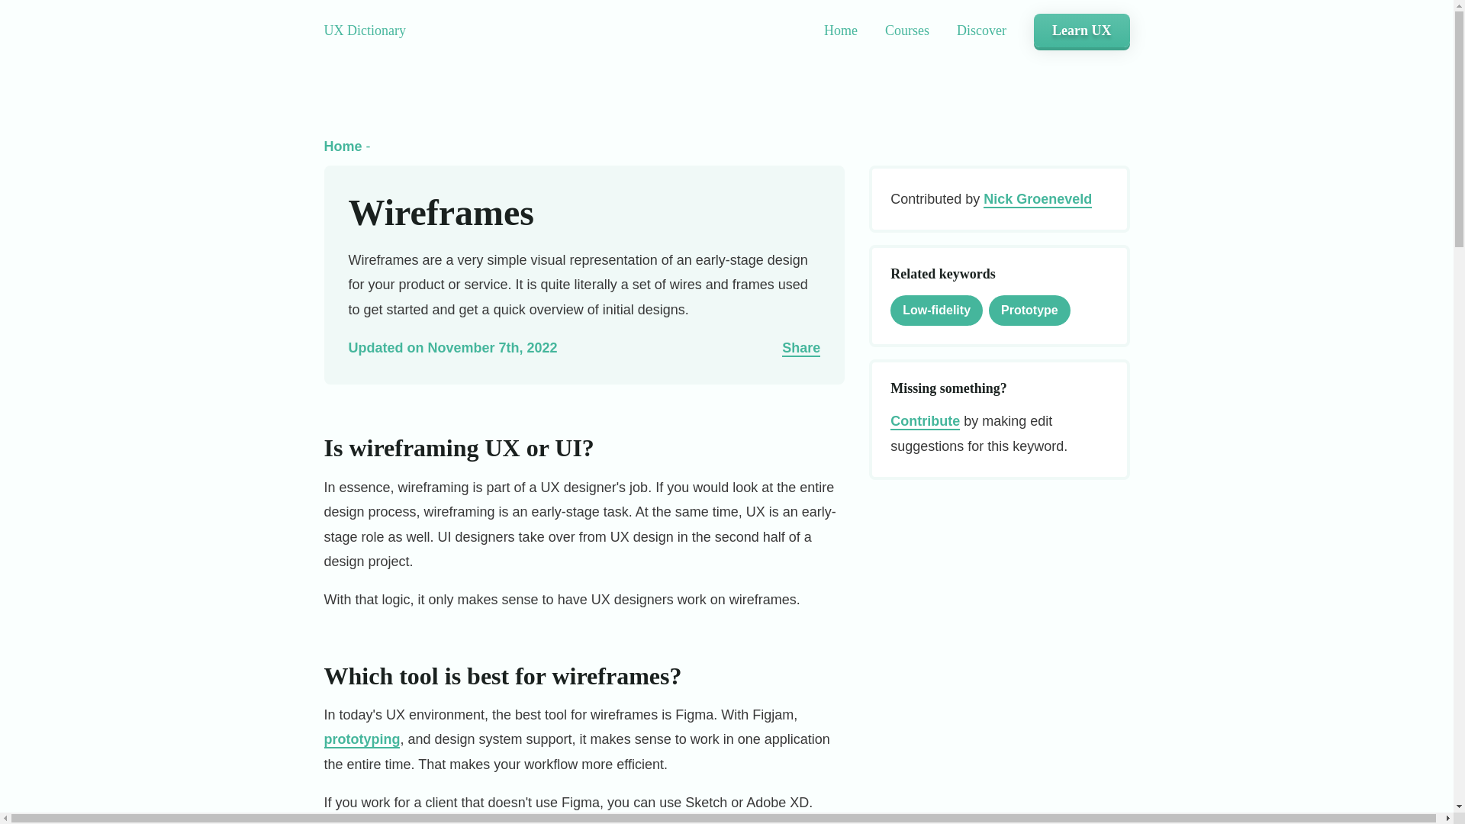  I want to click on Contribute, so click(925, 421).